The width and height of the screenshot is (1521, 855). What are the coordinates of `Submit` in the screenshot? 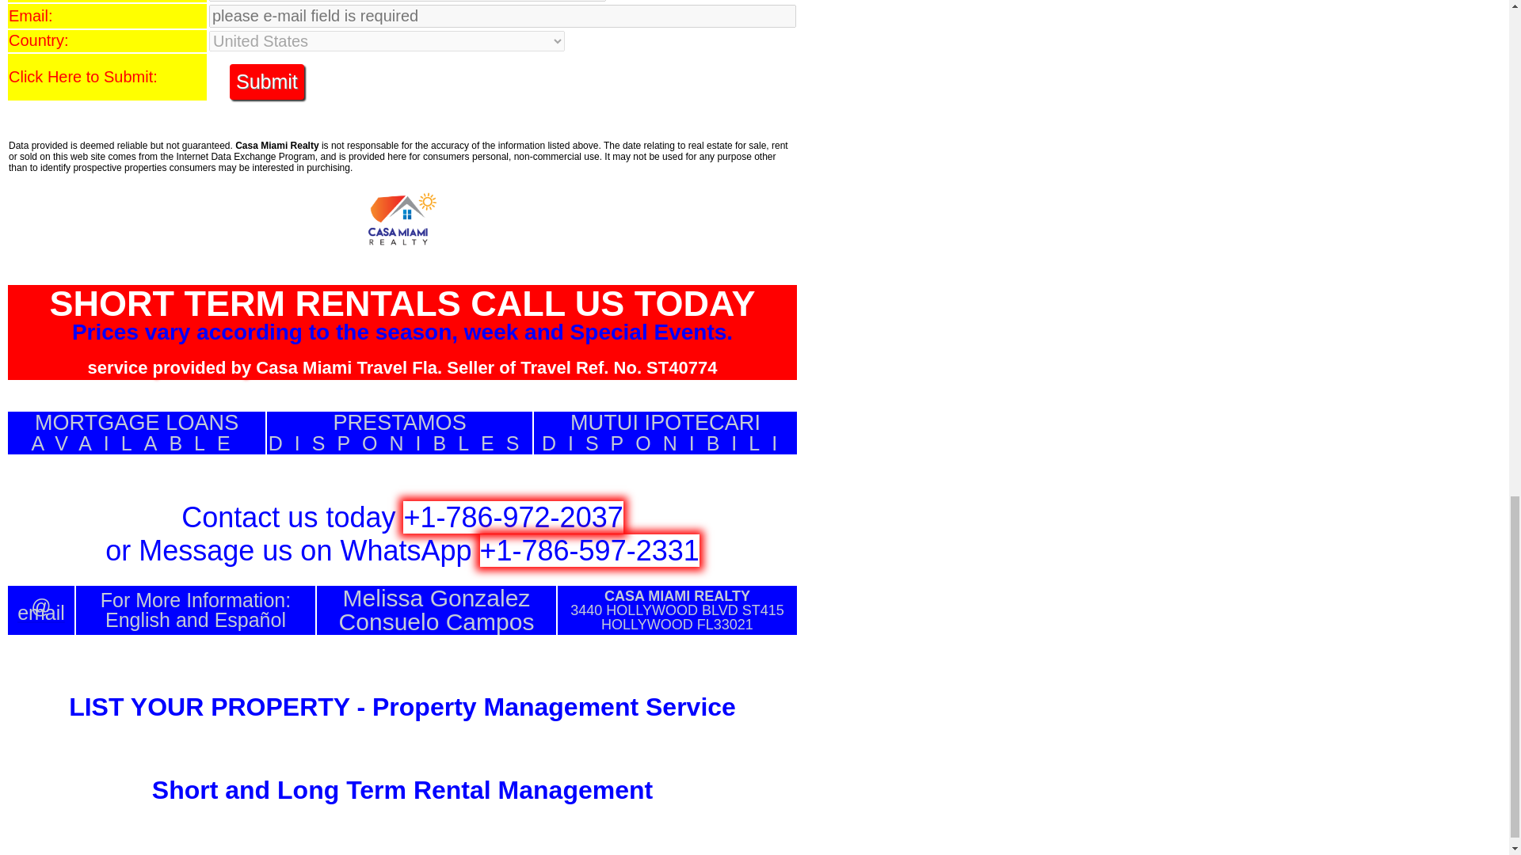 It's located at (266, 82).